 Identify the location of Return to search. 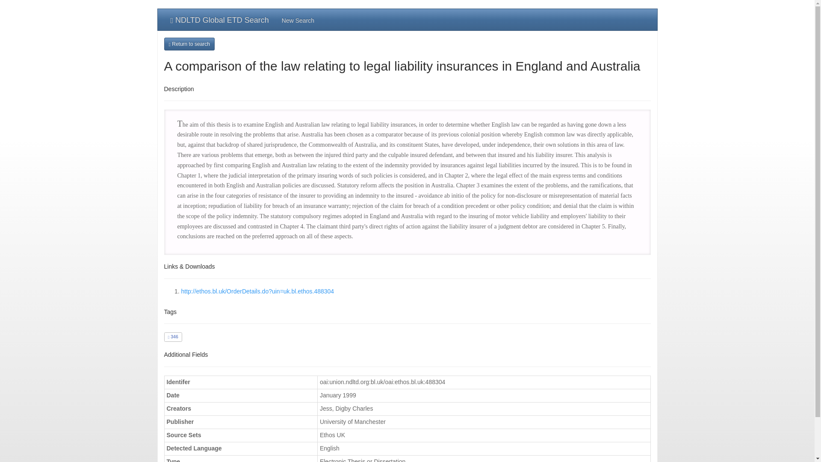
(189, 44).